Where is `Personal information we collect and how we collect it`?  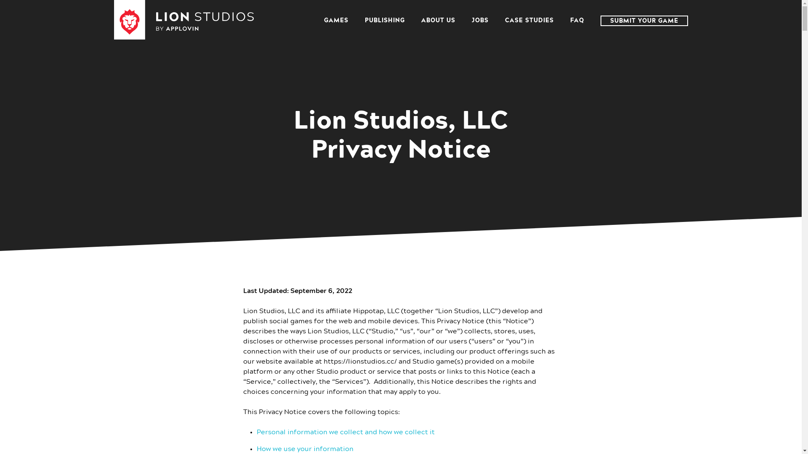
Personal information we collect and how we collect it is located at coordinates (346, 432).